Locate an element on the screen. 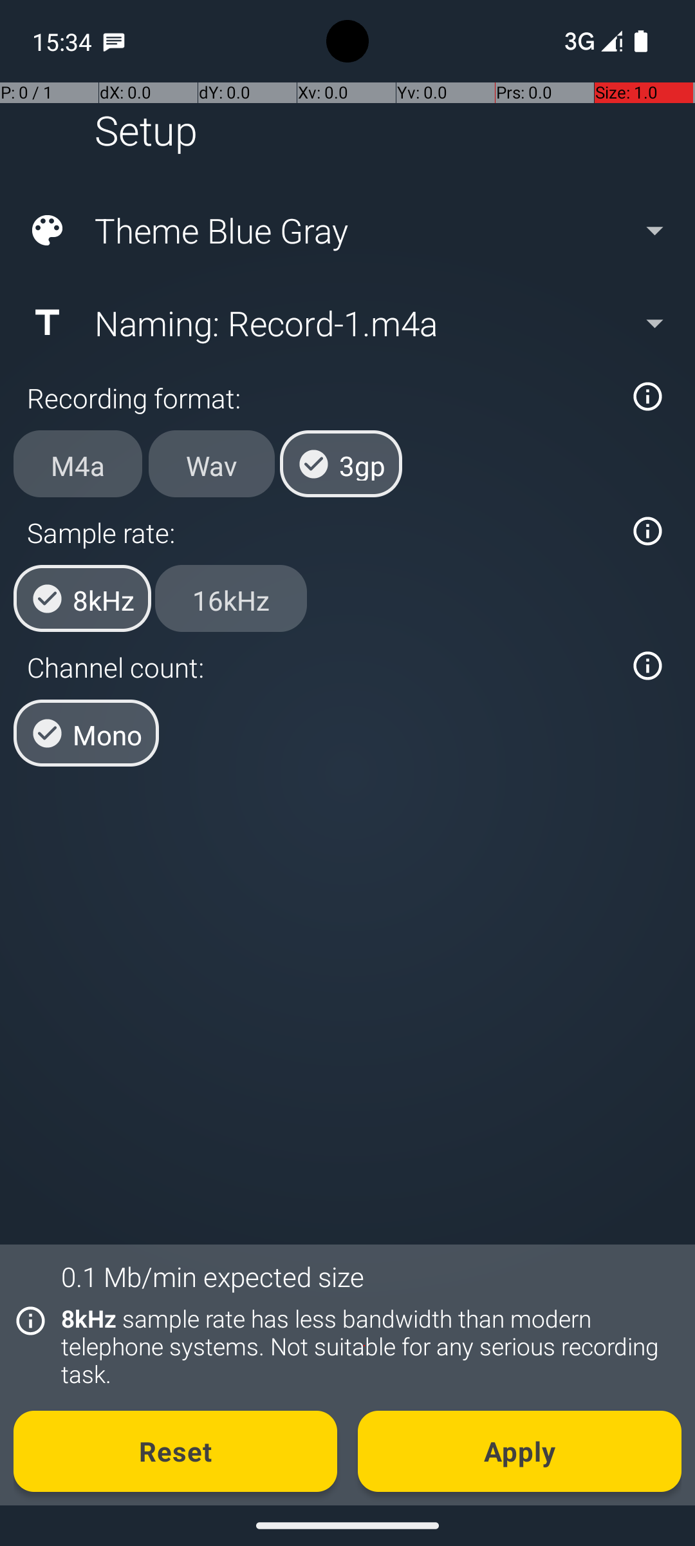 The height and width of the screenshot is (1546, 695). 8kHz sample rate has less bandwidth than modern telephone systems. Not suitable for any serious recording task. is located at coordinates (364, 1346).